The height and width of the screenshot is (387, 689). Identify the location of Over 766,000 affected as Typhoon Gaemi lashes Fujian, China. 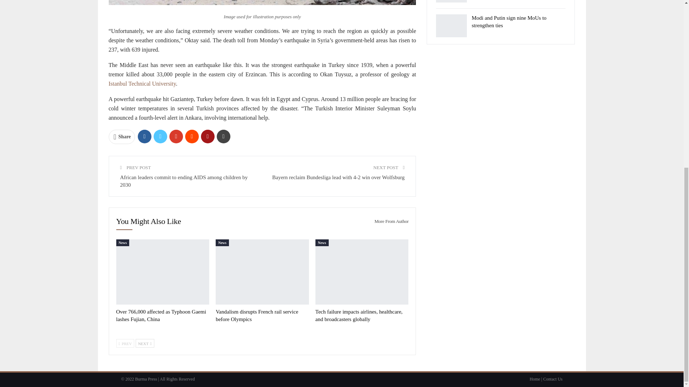
(161, 315).